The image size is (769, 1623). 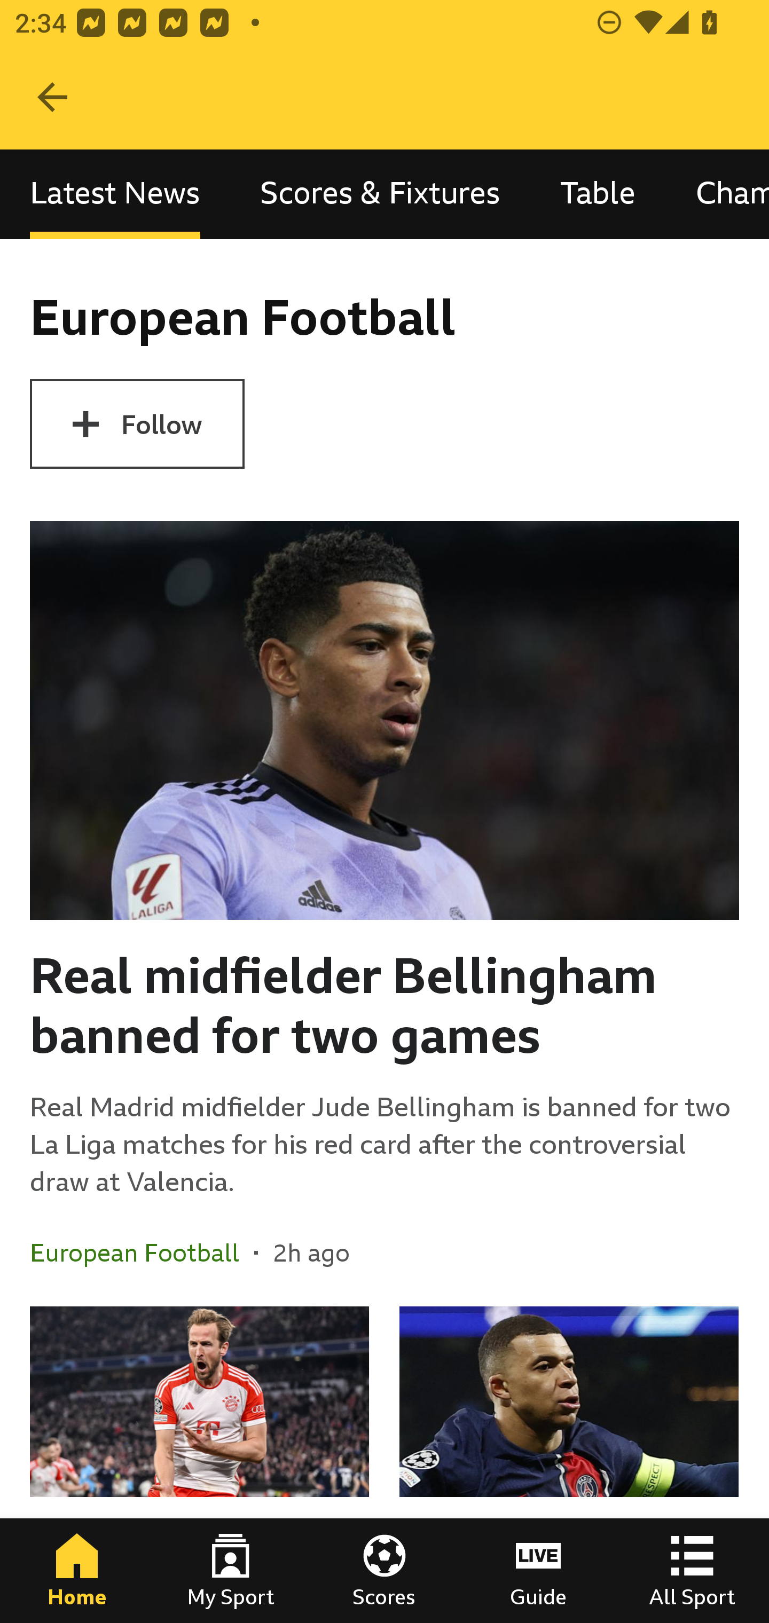 What do you see at coordinates (137, 424) in the screenshot?
I see `Follow European Football Follow` at bounding box center [137, 424].